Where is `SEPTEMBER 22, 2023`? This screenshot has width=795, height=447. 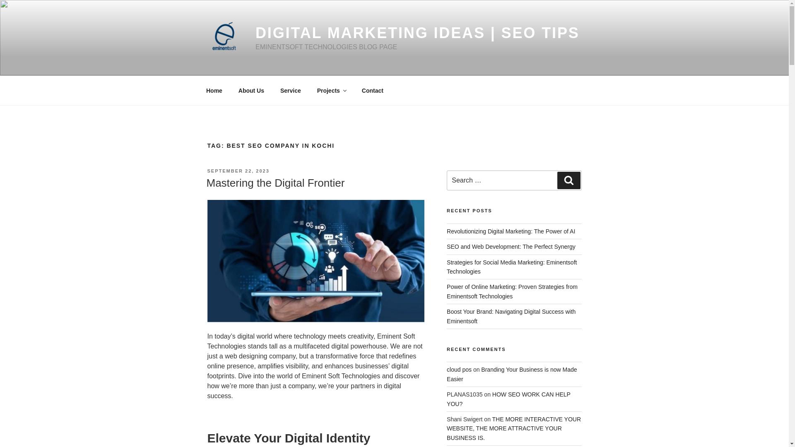 SEPTEMBER 22, 2023 is located at coordinates (238, 171).